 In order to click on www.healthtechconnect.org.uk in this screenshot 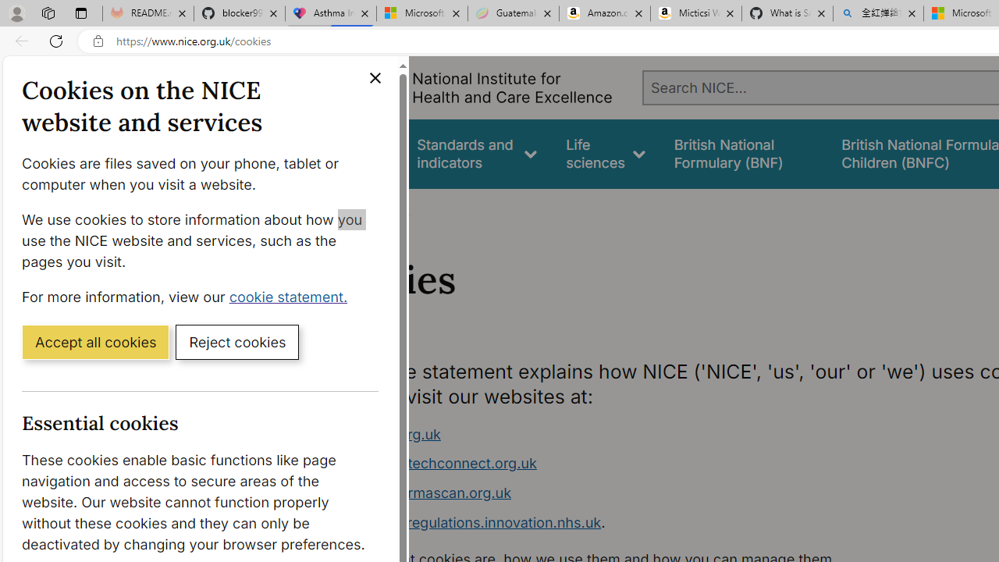, I will do `click(432, 464)`.